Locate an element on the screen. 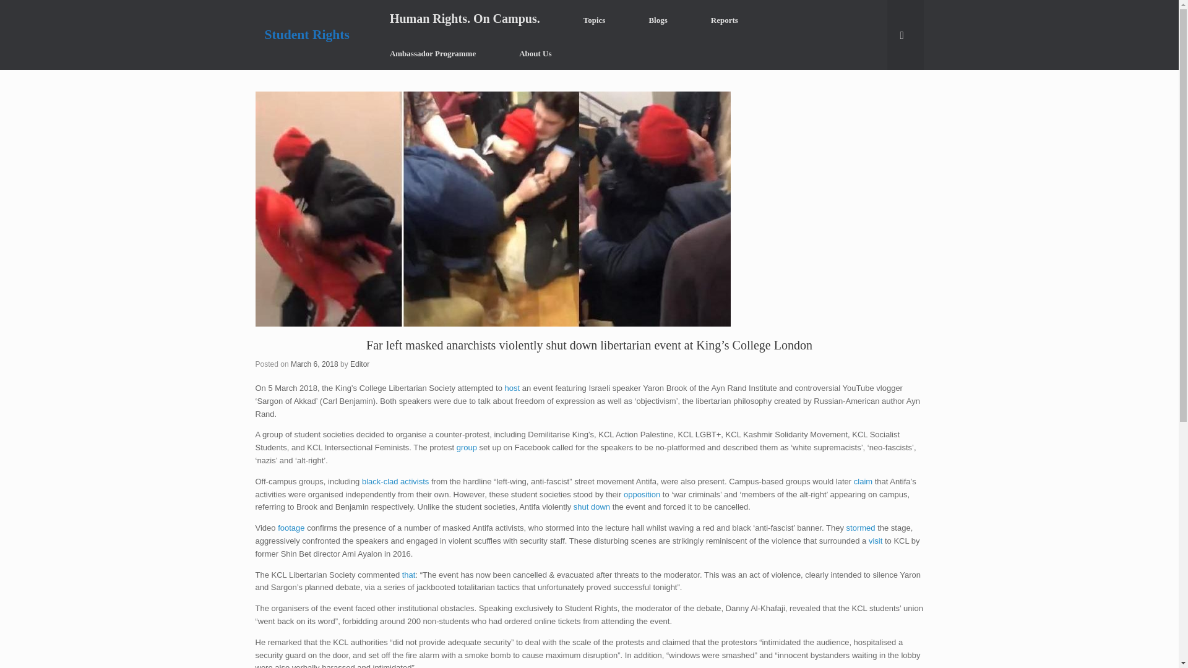  footage is located at coordinates (291, 527).